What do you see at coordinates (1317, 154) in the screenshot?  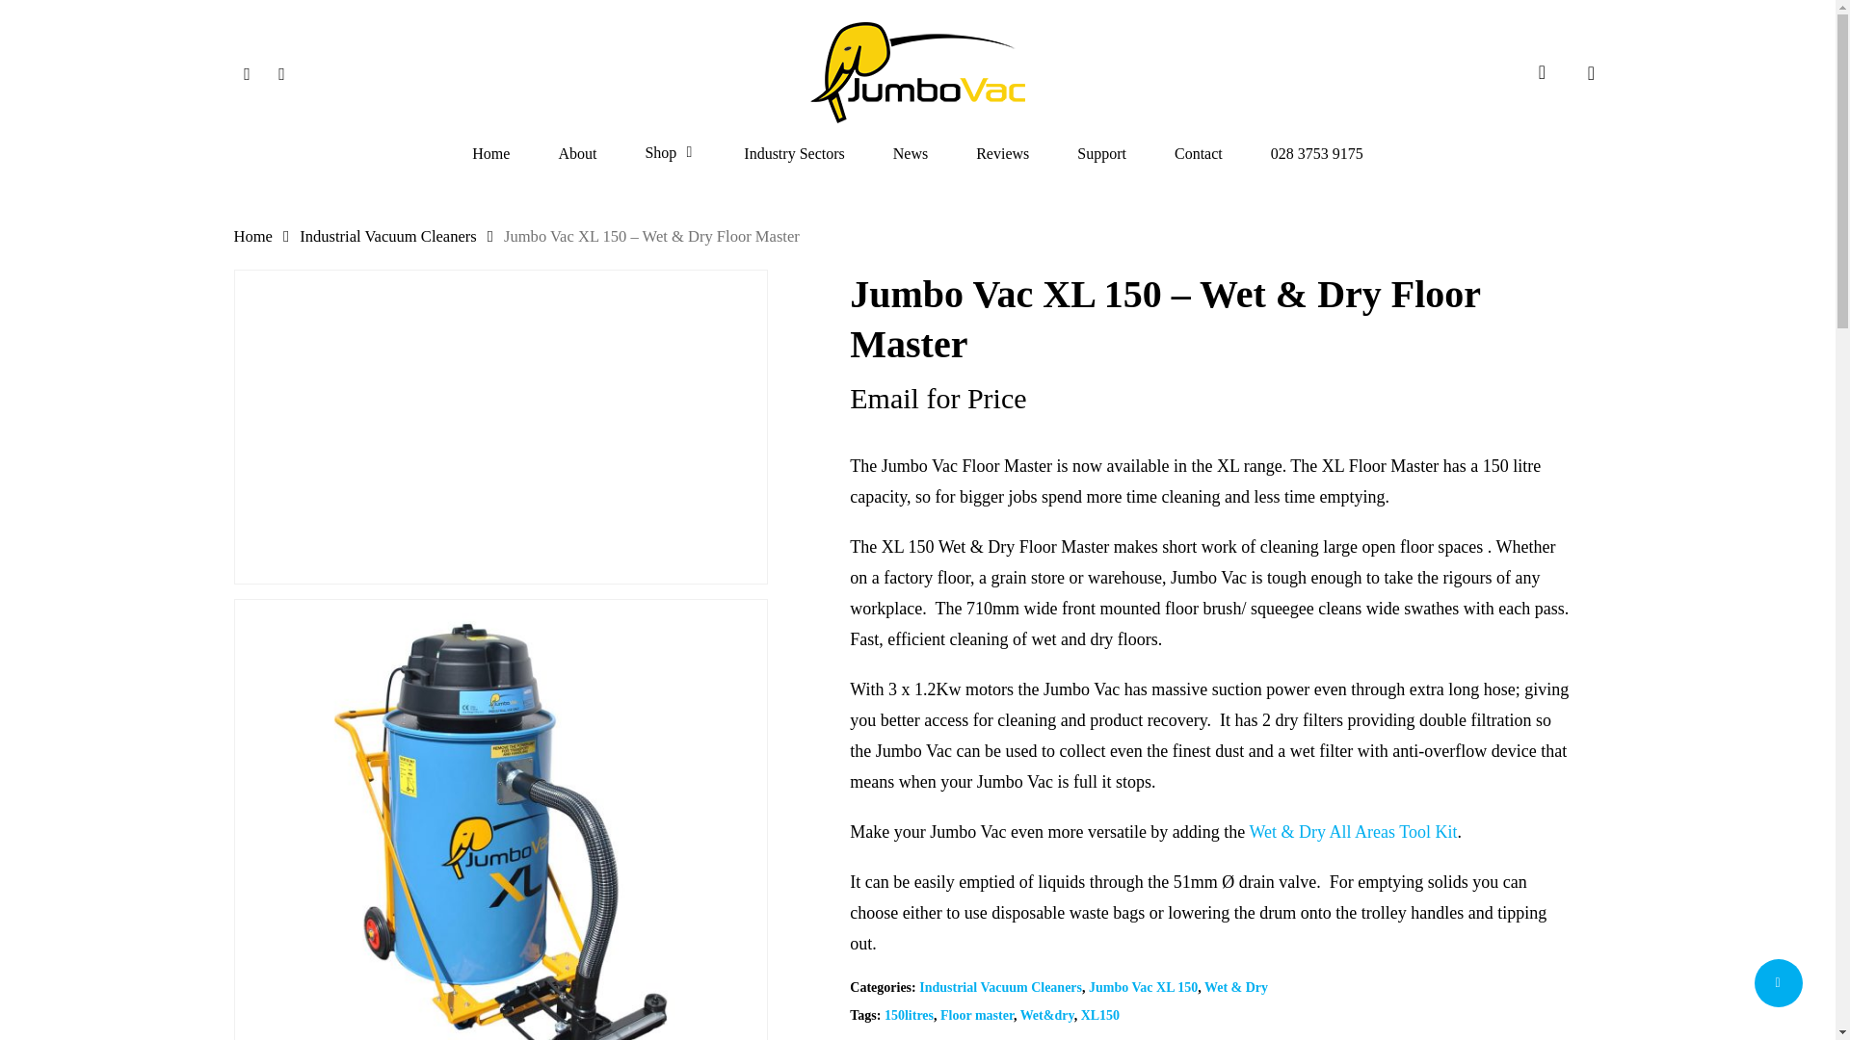 I see `028 3753 9175` at bounding box center [1317, 154].